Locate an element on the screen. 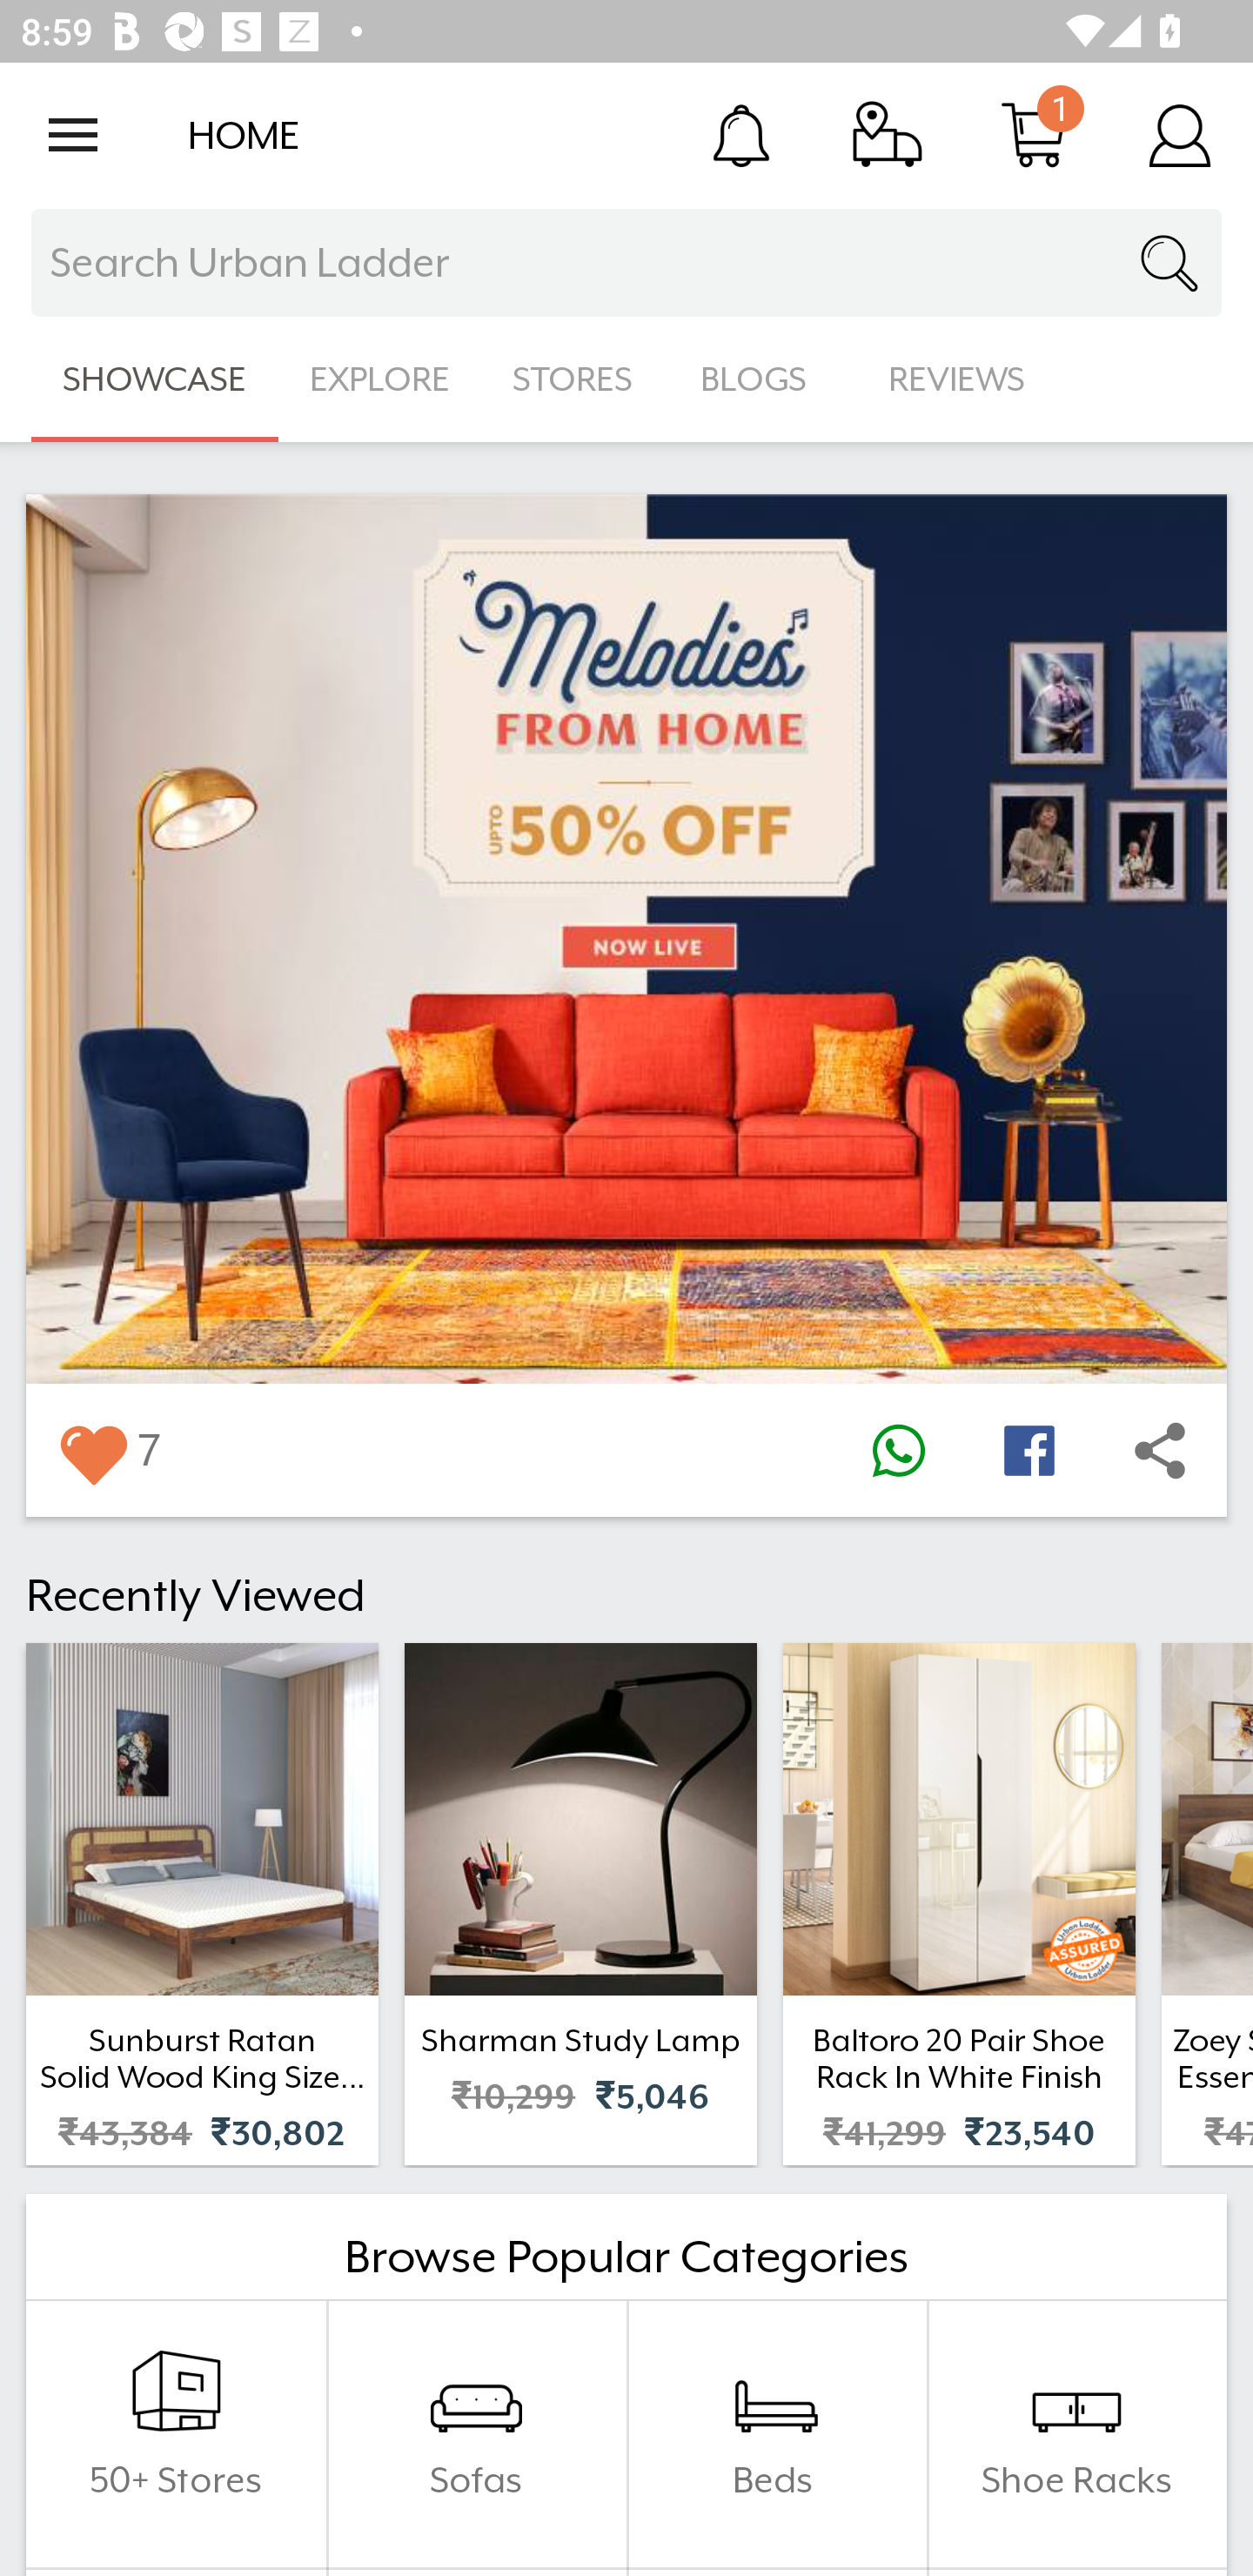 This screenshot has height=2576, width=1253. Cart is located at coordinates (1034, 134).